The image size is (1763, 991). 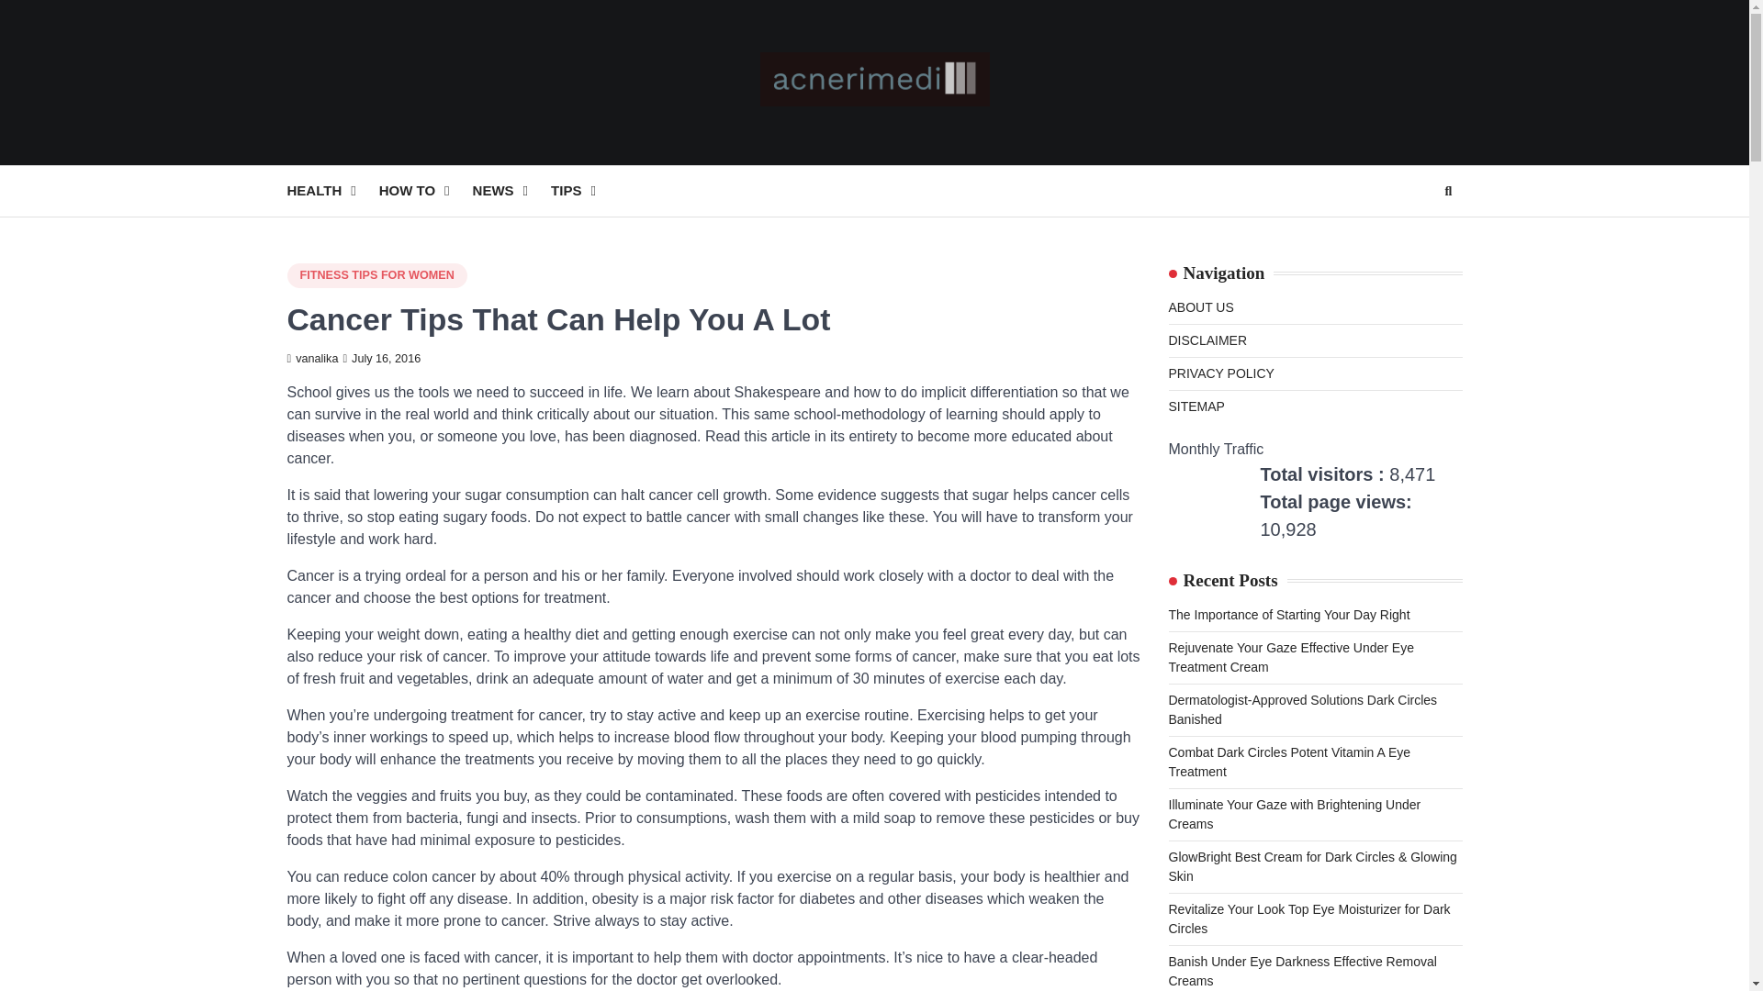 I want to click on Combat Dark Circles Potent Vitamin A Eye Treatment, so click(x=1289, y=762).